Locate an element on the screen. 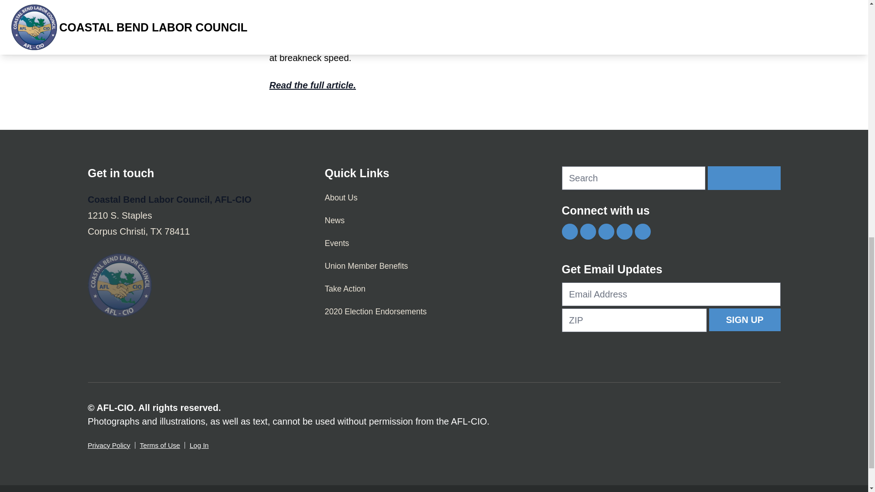 This screenshot has width=875, height=492. SIGN UP is located at coordinates (745, 319).